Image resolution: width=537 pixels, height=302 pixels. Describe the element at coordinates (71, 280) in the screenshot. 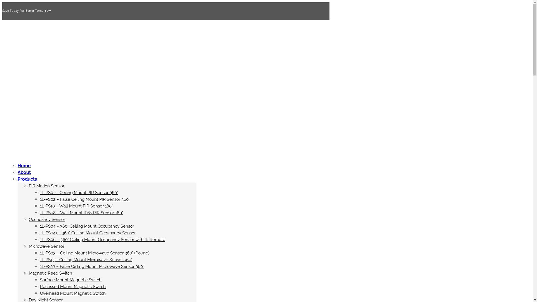

I see `Surface Mount Magnetic Switch` at that location.